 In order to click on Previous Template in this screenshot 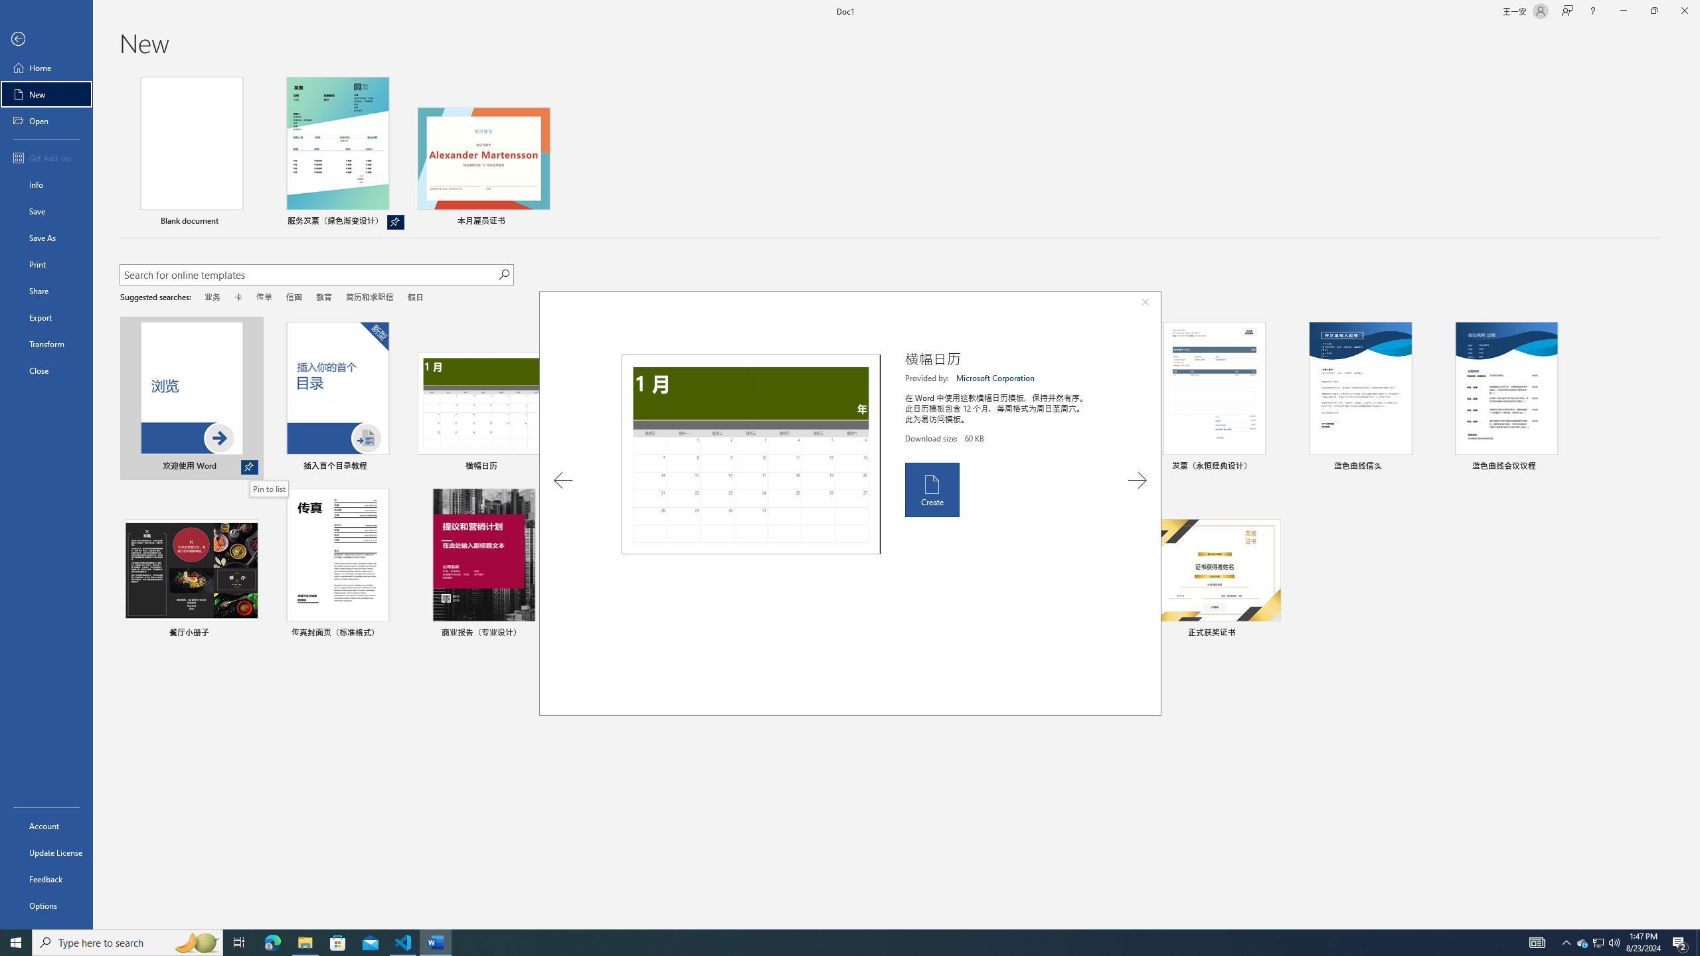, I will do `click(562, 480)`.